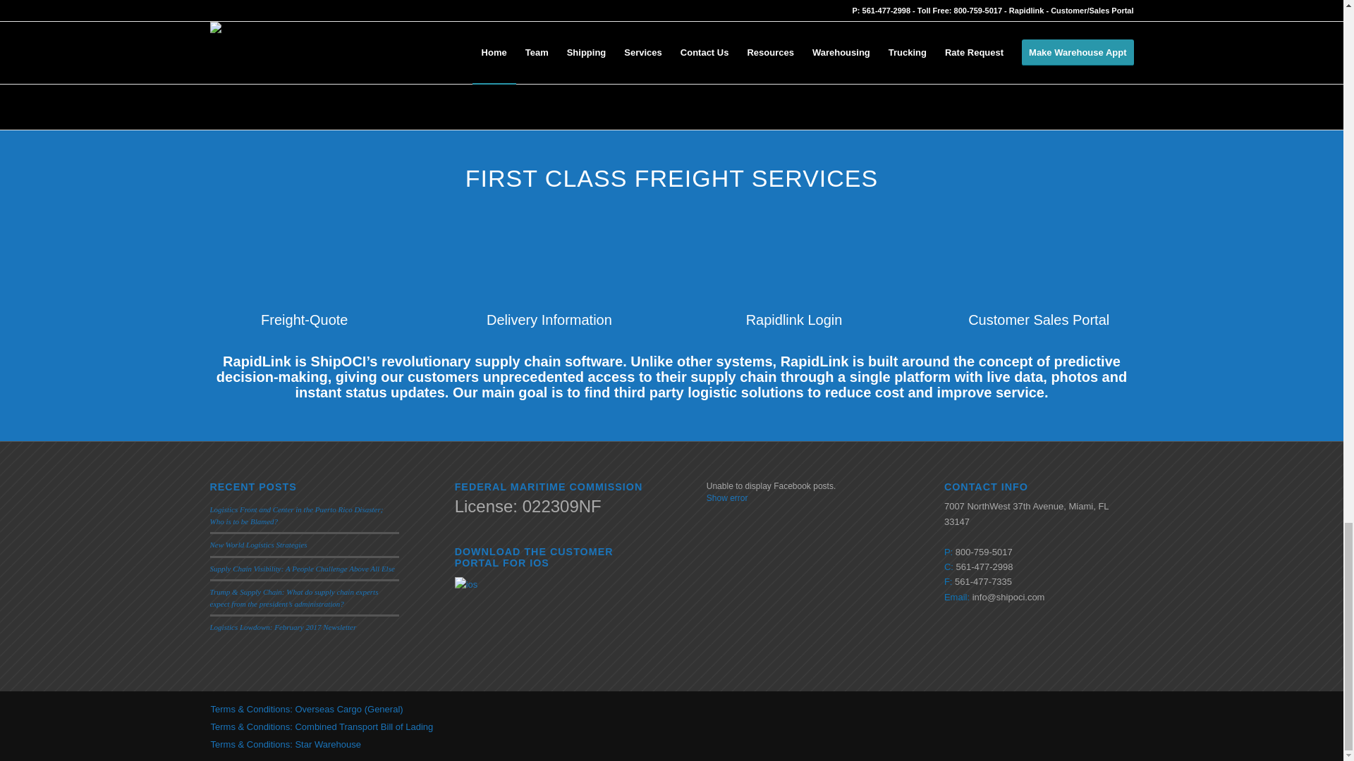 This screenshot has height=761, width=1354. I want to click on Supply Chain Visibility: A People Challenge Above All Else, so click(302, 569).